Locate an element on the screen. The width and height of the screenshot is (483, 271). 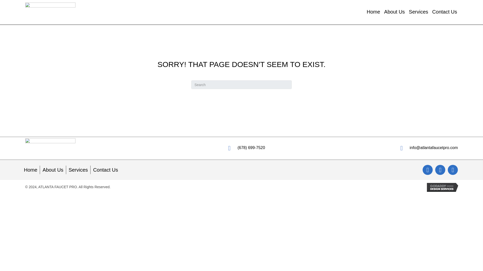
Home is located at coordinates (373, 12).